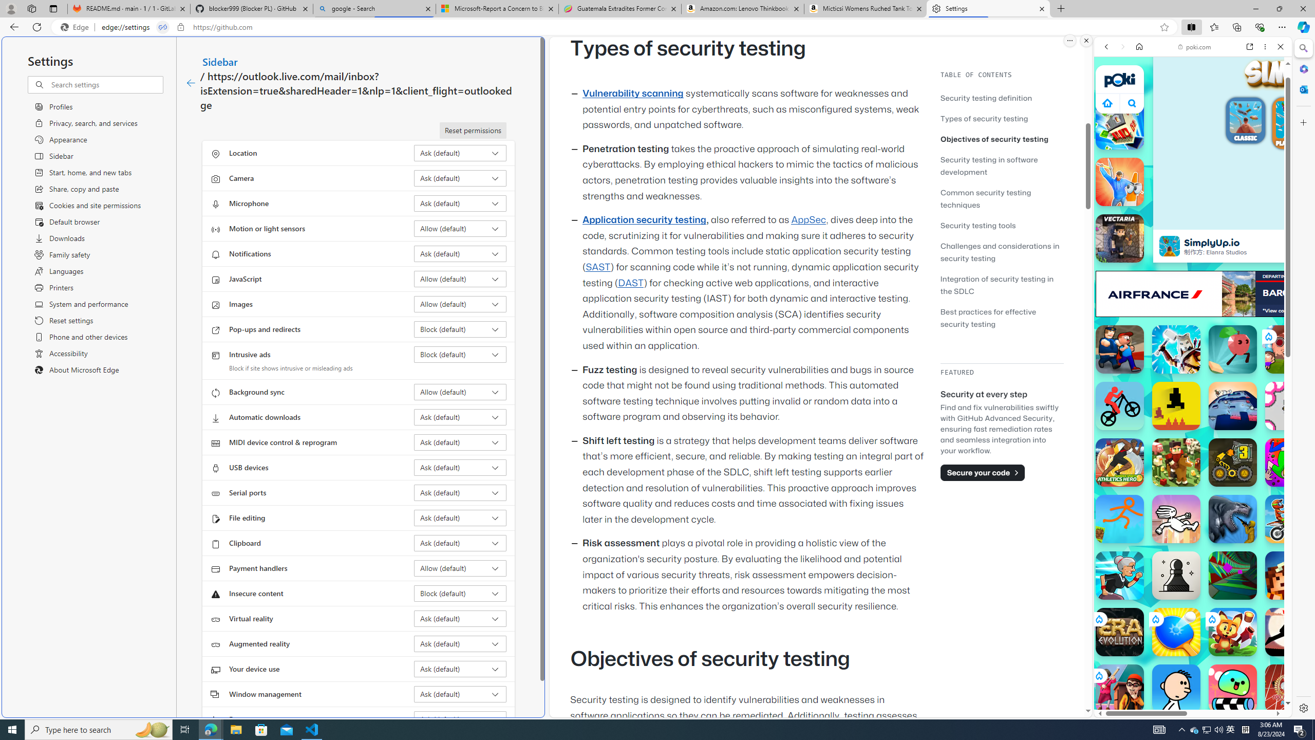 The width and height of the screenshot is (1315, 740). I want to click on Classic Chess, so click(1176, 575).